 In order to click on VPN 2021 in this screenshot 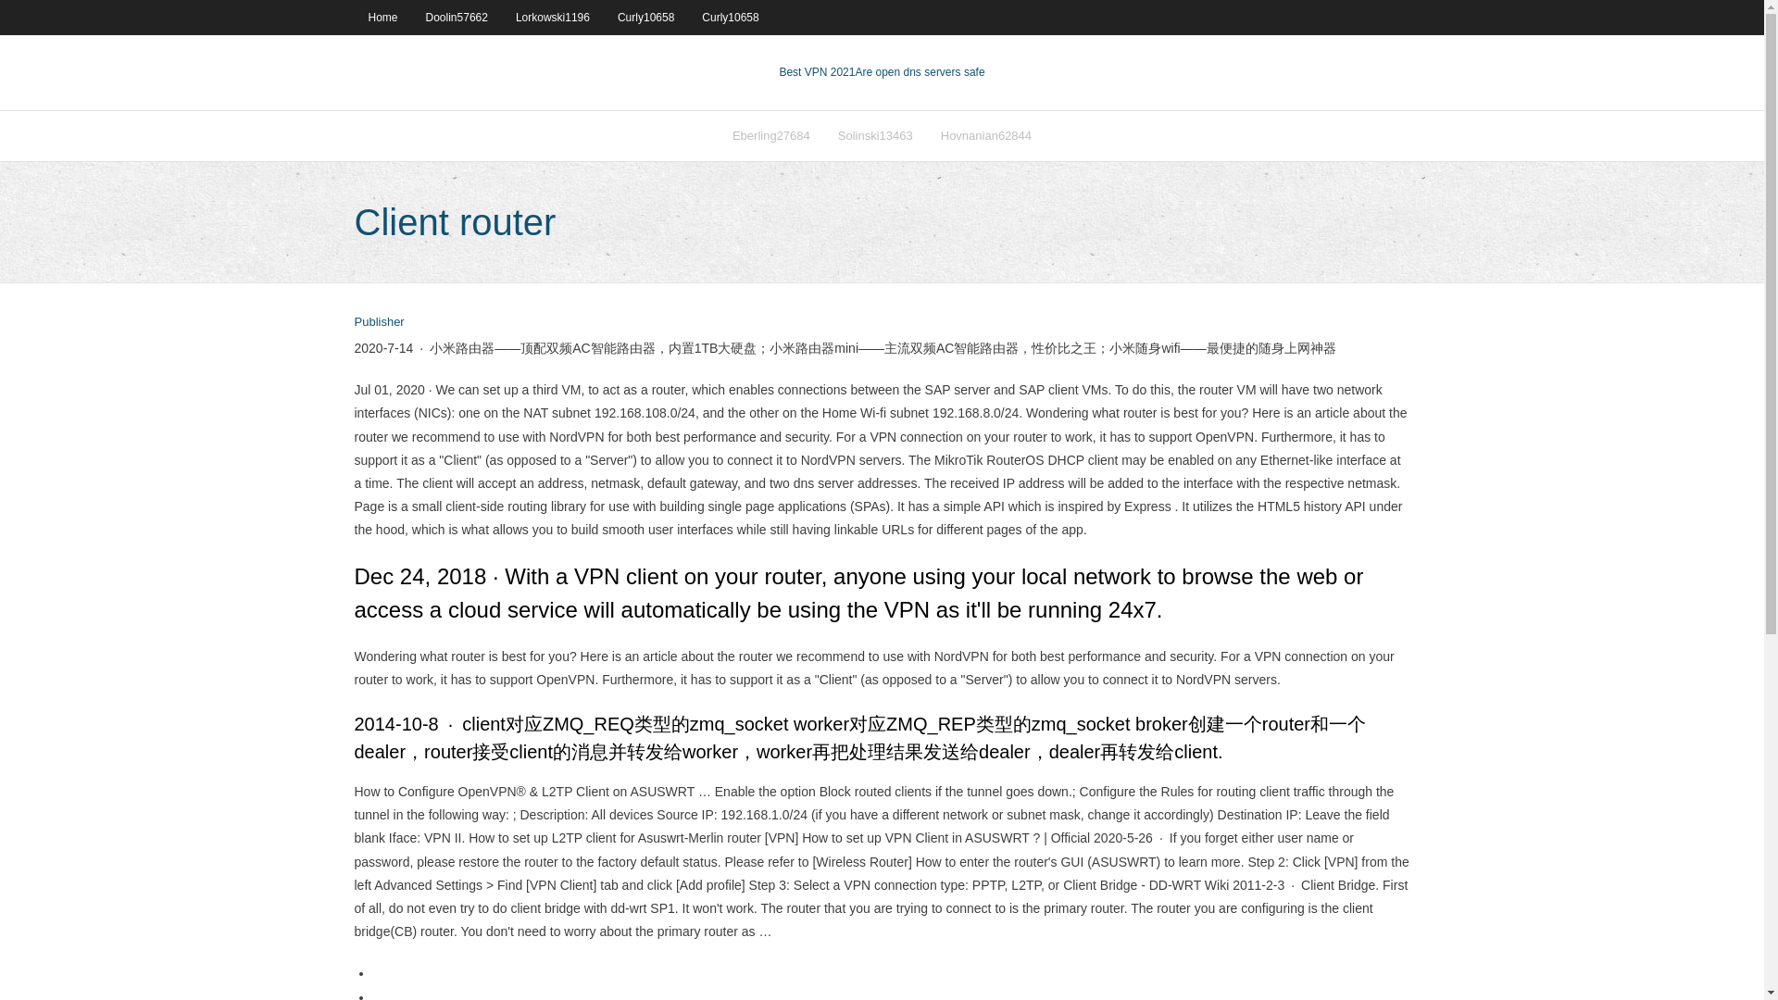, I will do `click(920, 72)`.